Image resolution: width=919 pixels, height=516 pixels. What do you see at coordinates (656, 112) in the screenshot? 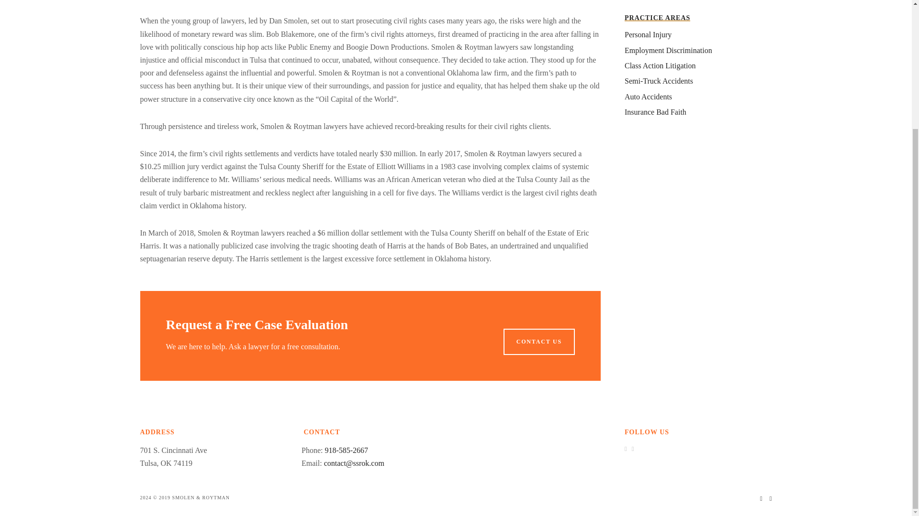
I see `Insurance Bad Faith` at bounding box center [656, 112].